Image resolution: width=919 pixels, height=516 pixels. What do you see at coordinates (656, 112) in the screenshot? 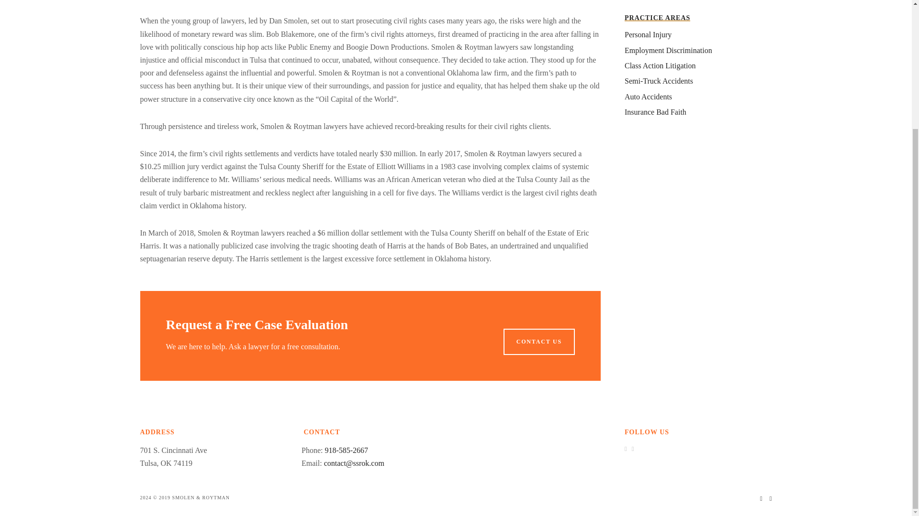
I see `Insurance Bad Faith` at bounding box center [656, 112].